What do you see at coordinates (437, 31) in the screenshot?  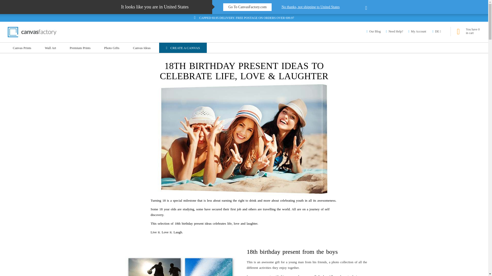 I see `DE` at bounding box center [437, 31].